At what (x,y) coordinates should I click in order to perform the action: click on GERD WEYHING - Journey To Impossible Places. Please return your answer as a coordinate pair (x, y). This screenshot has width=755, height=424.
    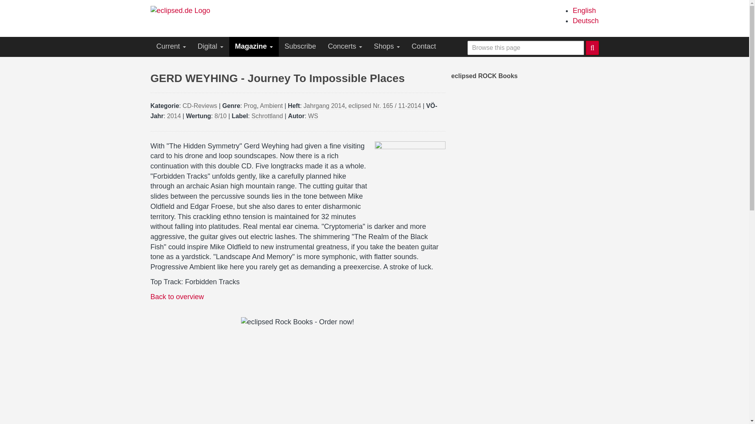
    Looking at the image, I should click on (584, 10).